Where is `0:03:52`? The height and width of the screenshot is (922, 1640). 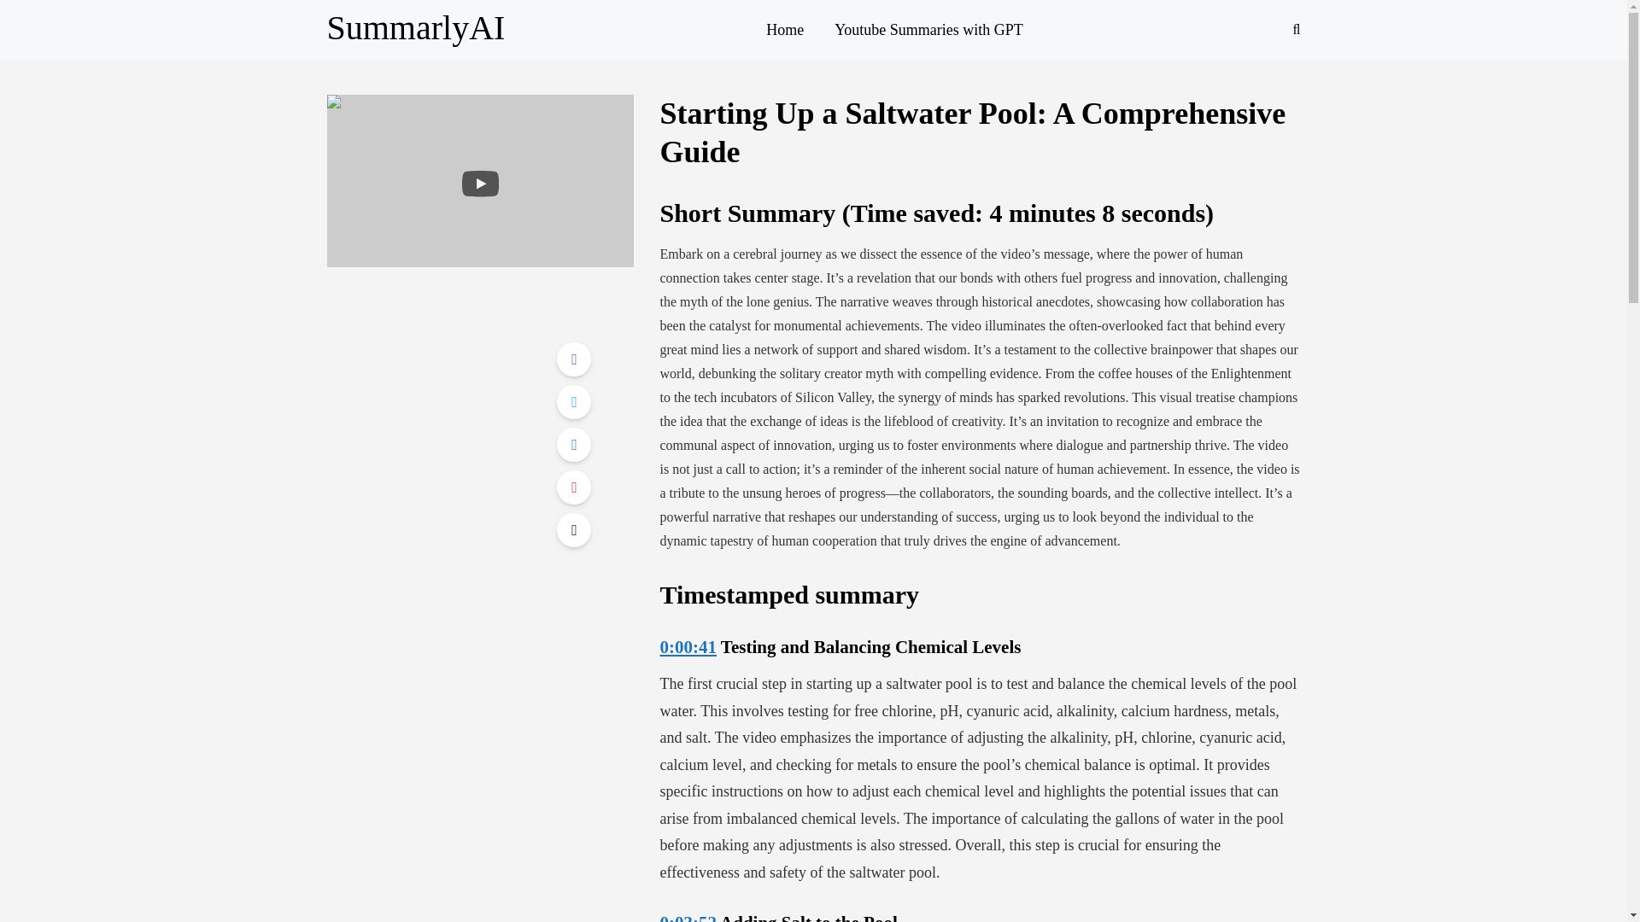 0:03:52 is located at coordinates (688, 917).